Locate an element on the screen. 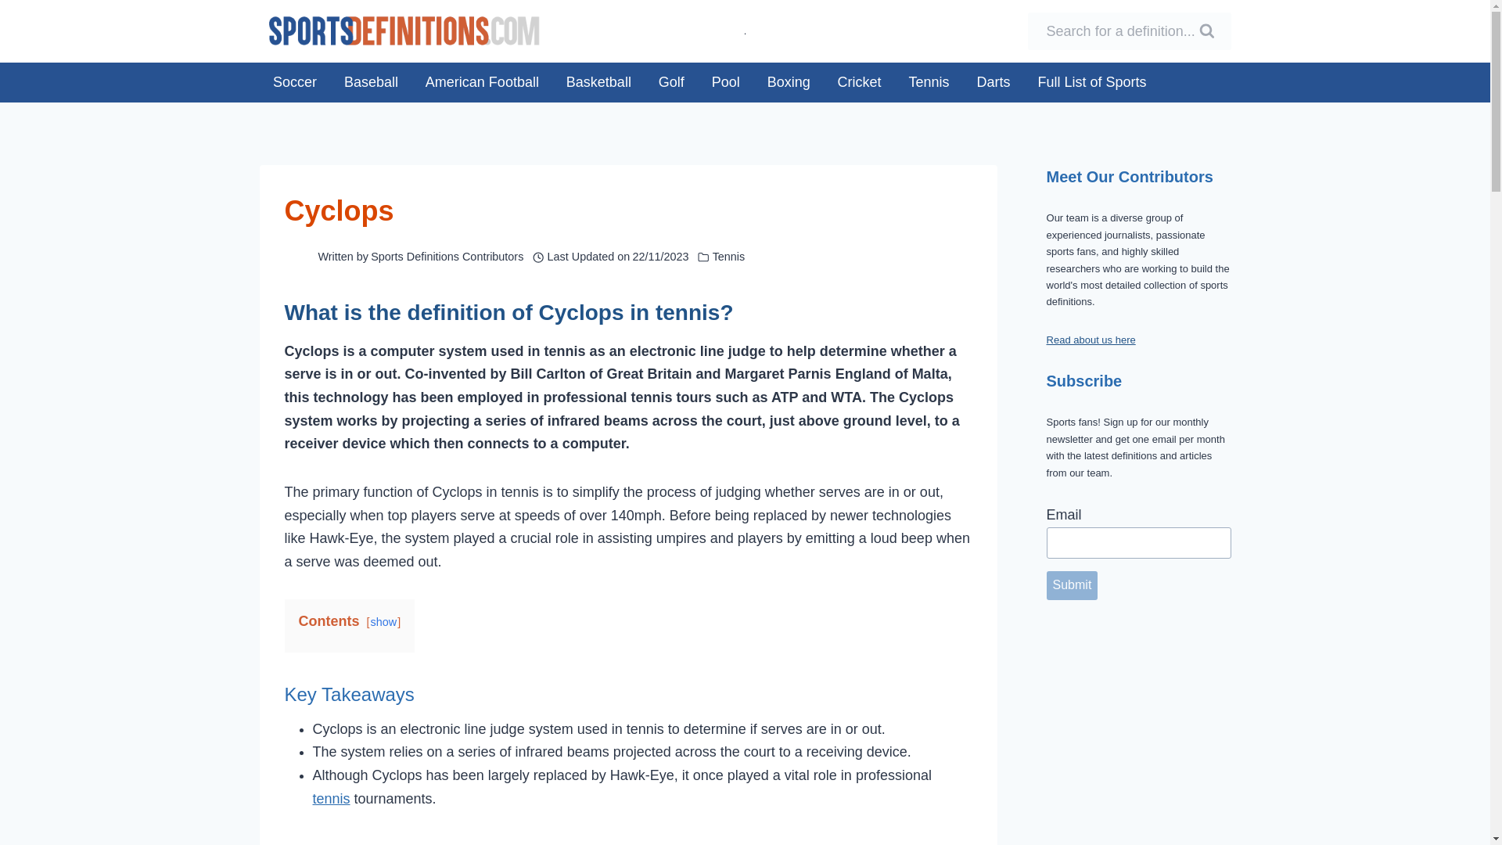  Full List of Sports is located at coordinates (1092, 81).